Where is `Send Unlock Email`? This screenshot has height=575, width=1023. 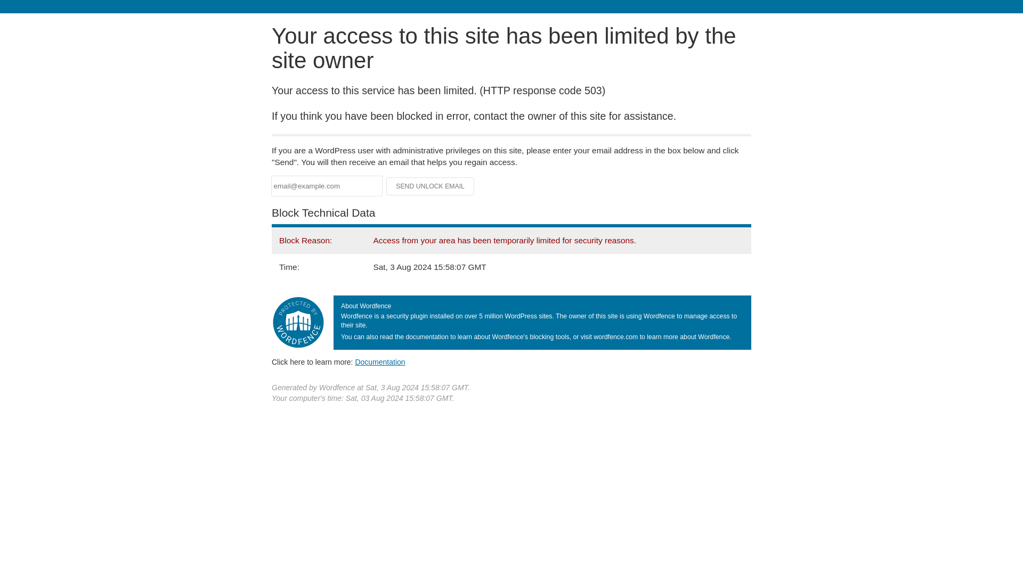
Send Unlock Email is located at coordinates (431, 186).